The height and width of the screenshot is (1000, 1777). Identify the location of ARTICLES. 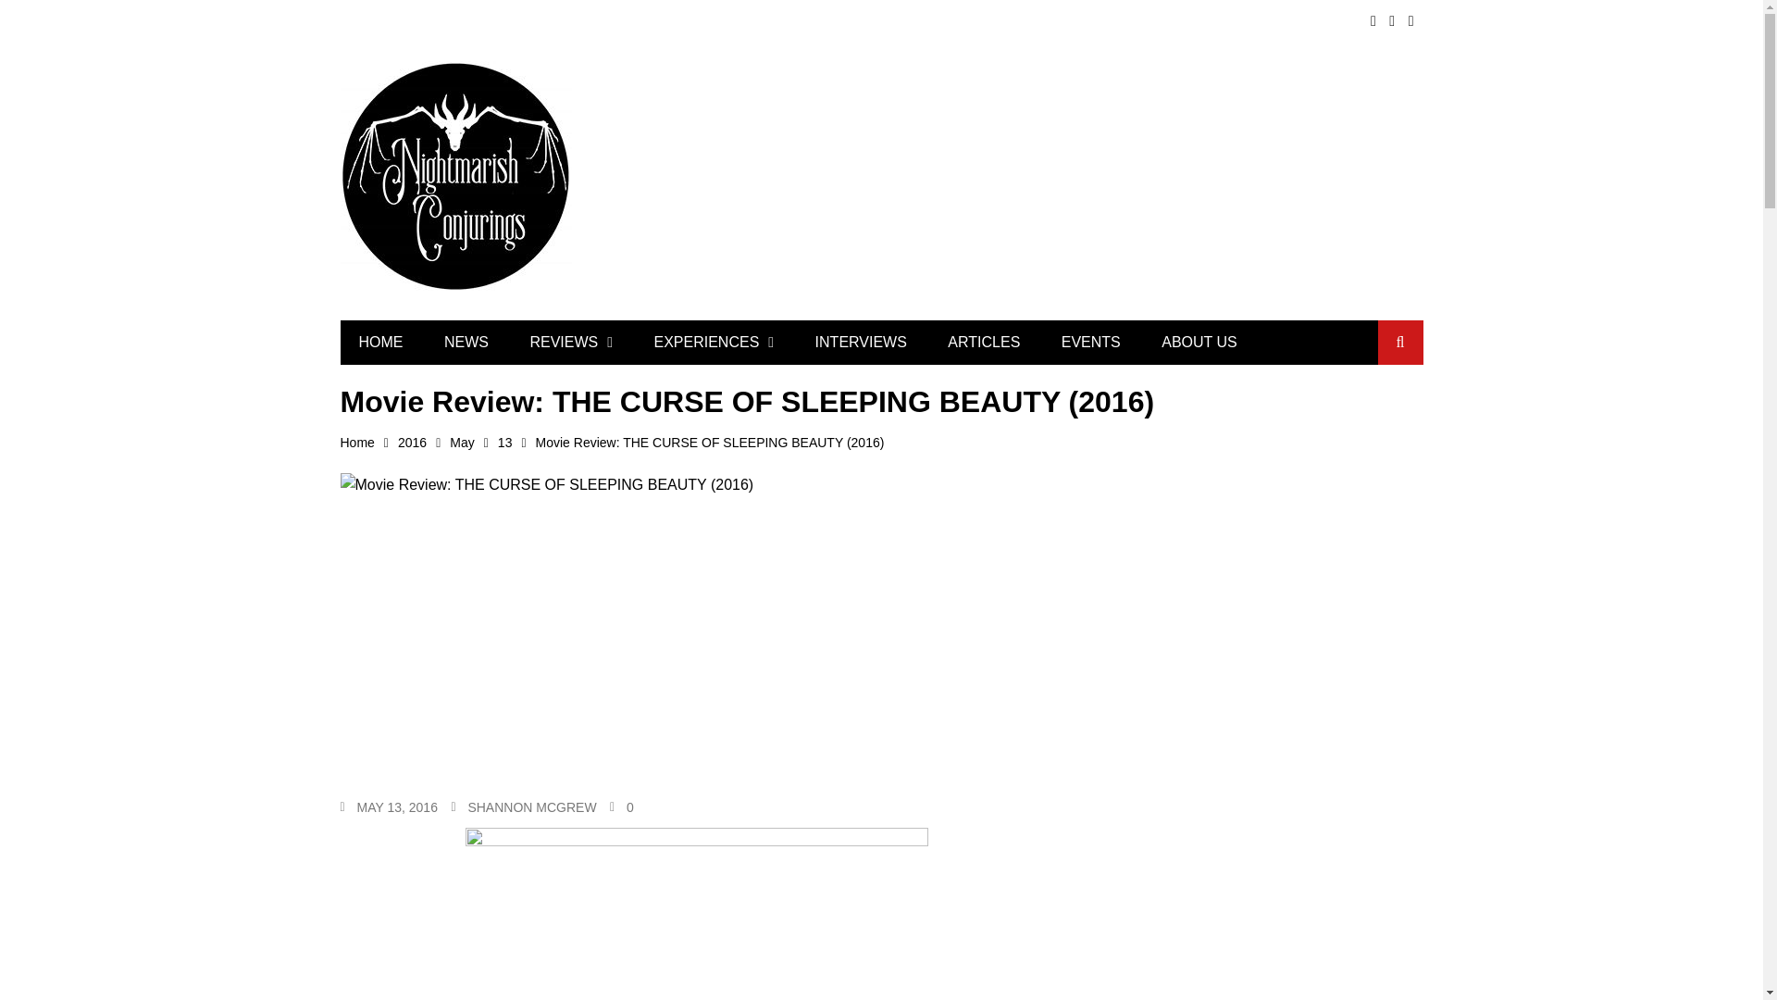
(983, 343).